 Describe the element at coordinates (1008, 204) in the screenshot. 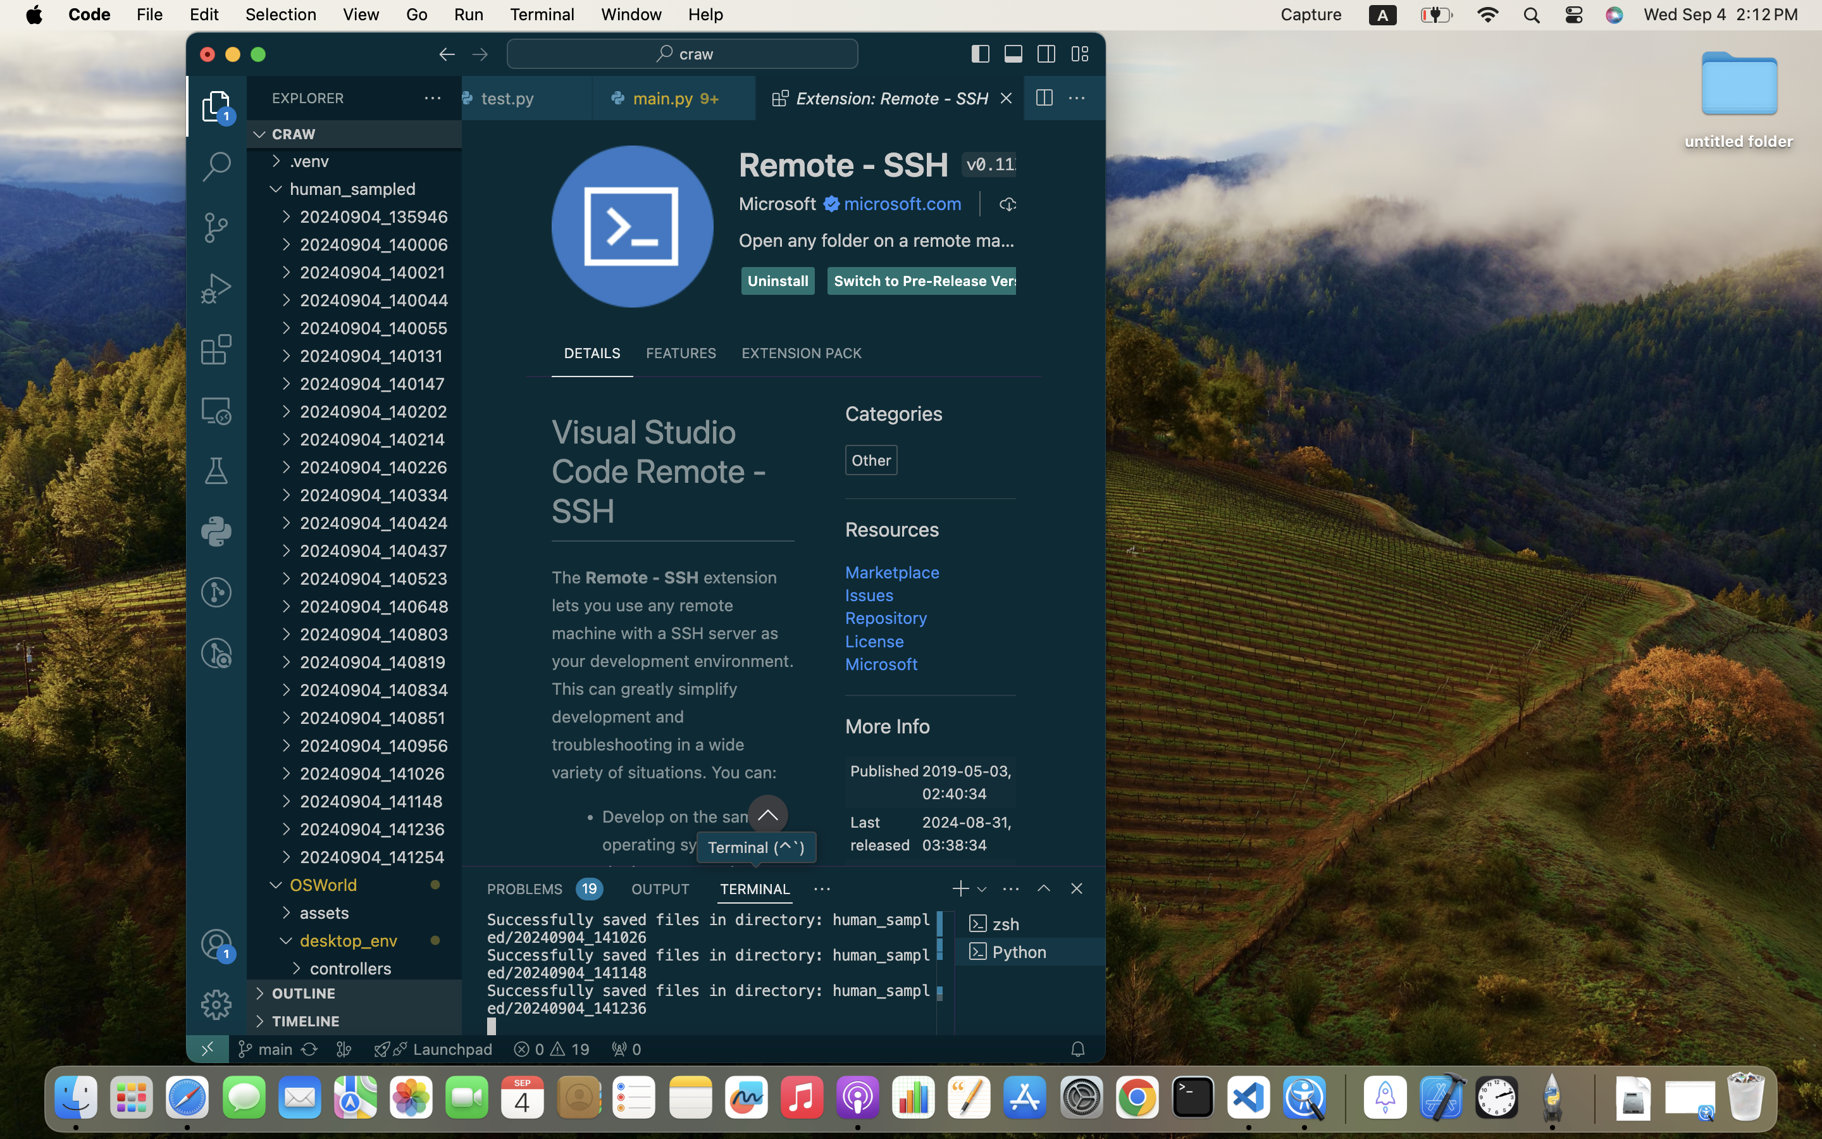

I see `` at that location.